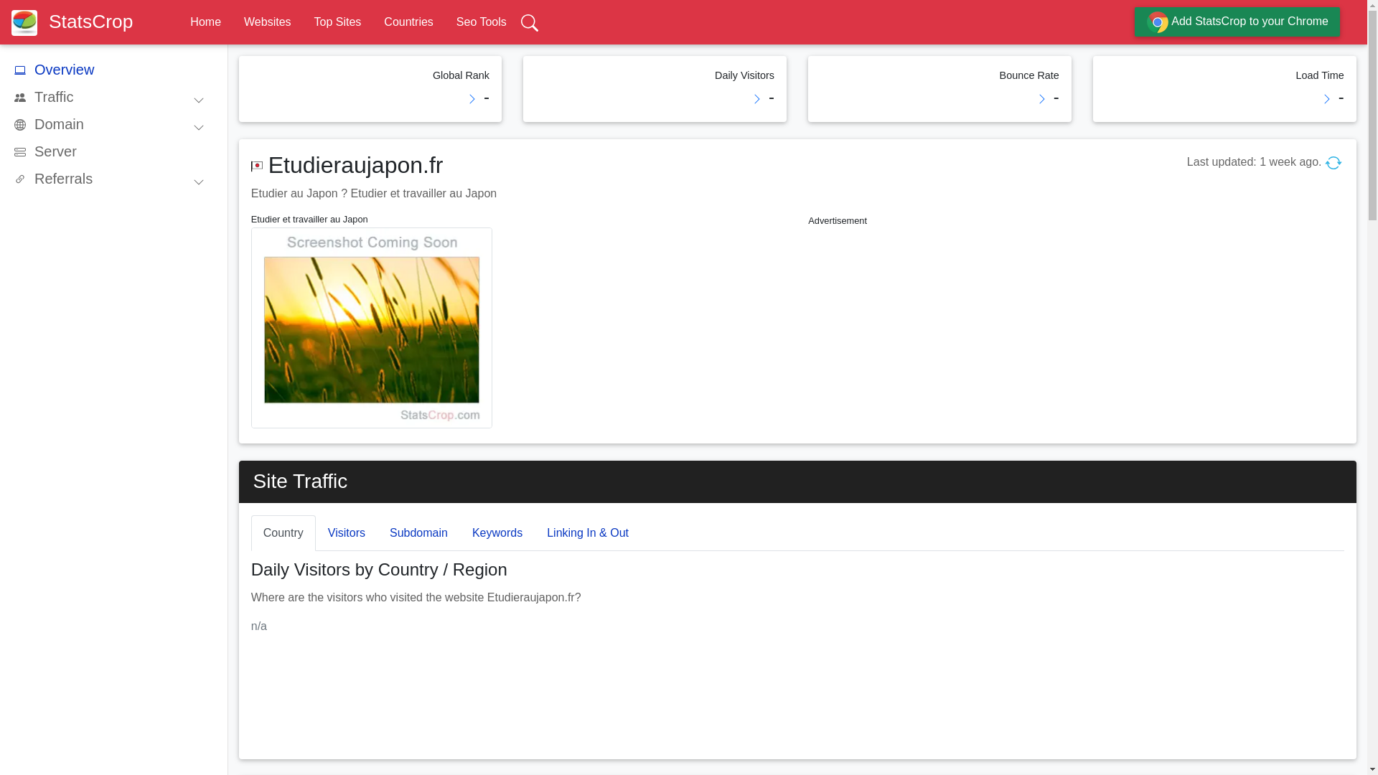  Describe the element at coordinates (115, 69) in the screenshot. I see `Overview` at that location.